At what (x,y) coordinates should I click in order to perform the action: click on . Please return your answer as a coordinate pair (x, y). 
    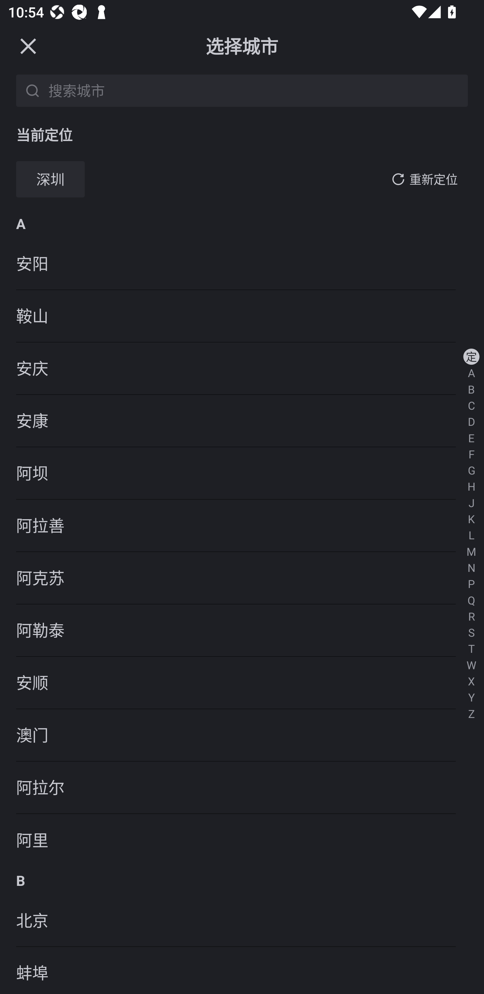
    Looking at the image, I should click on (398, 179).